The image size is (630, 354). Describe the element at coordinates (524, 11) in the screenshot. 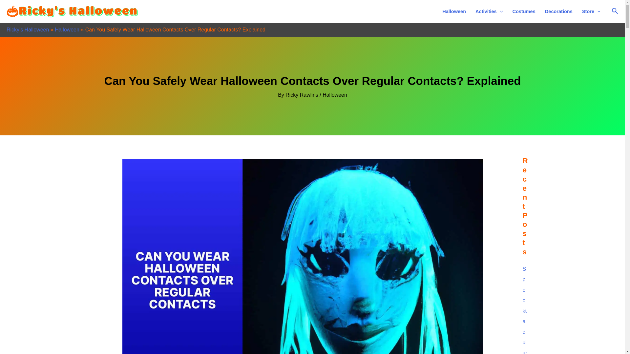

I see `Costumes` at that location.